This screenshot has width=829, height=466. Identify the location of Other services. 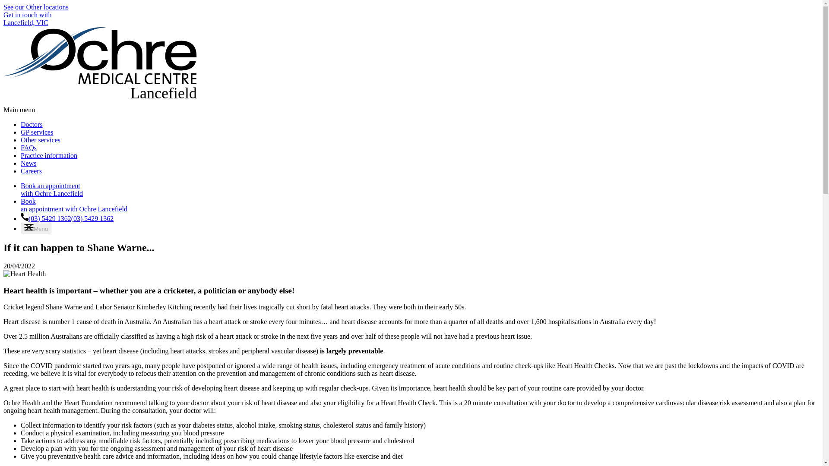
(41, 140).